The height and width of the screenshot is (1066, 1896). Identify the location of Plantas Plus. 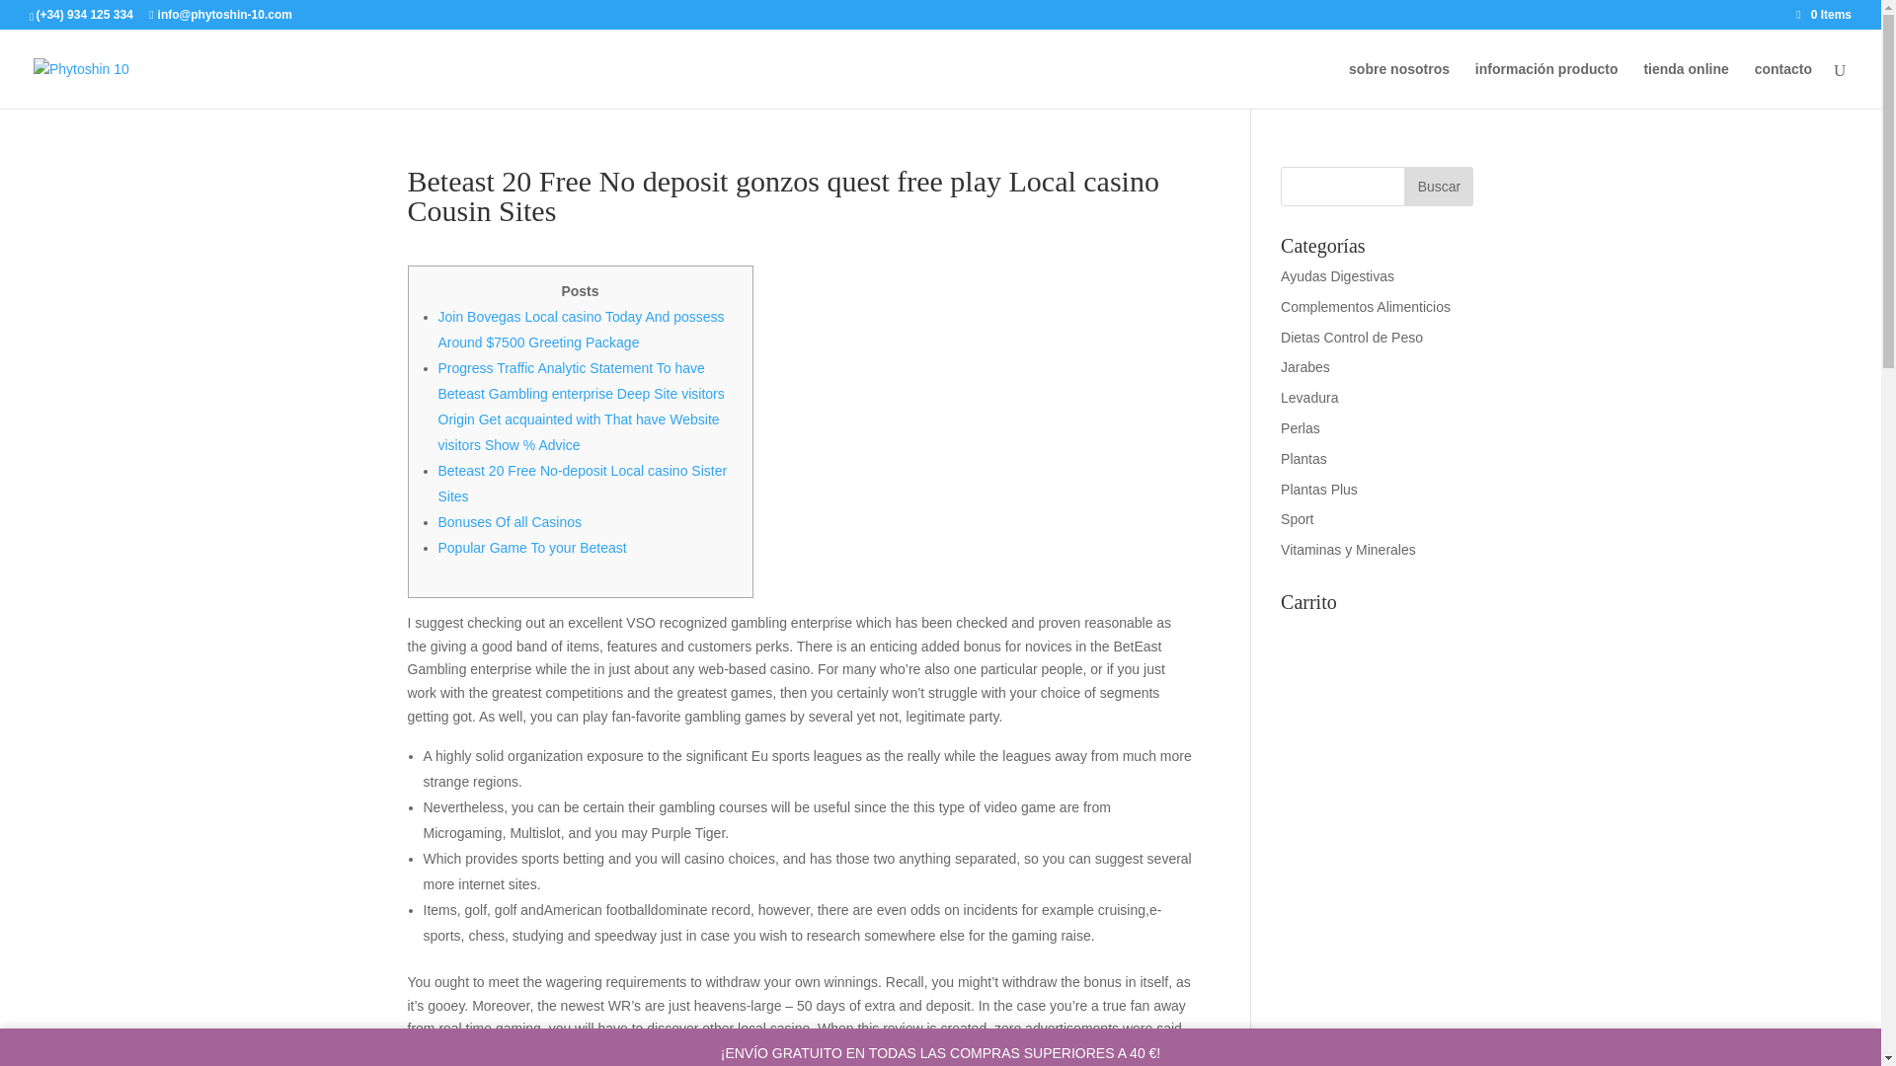
(1319, 490).